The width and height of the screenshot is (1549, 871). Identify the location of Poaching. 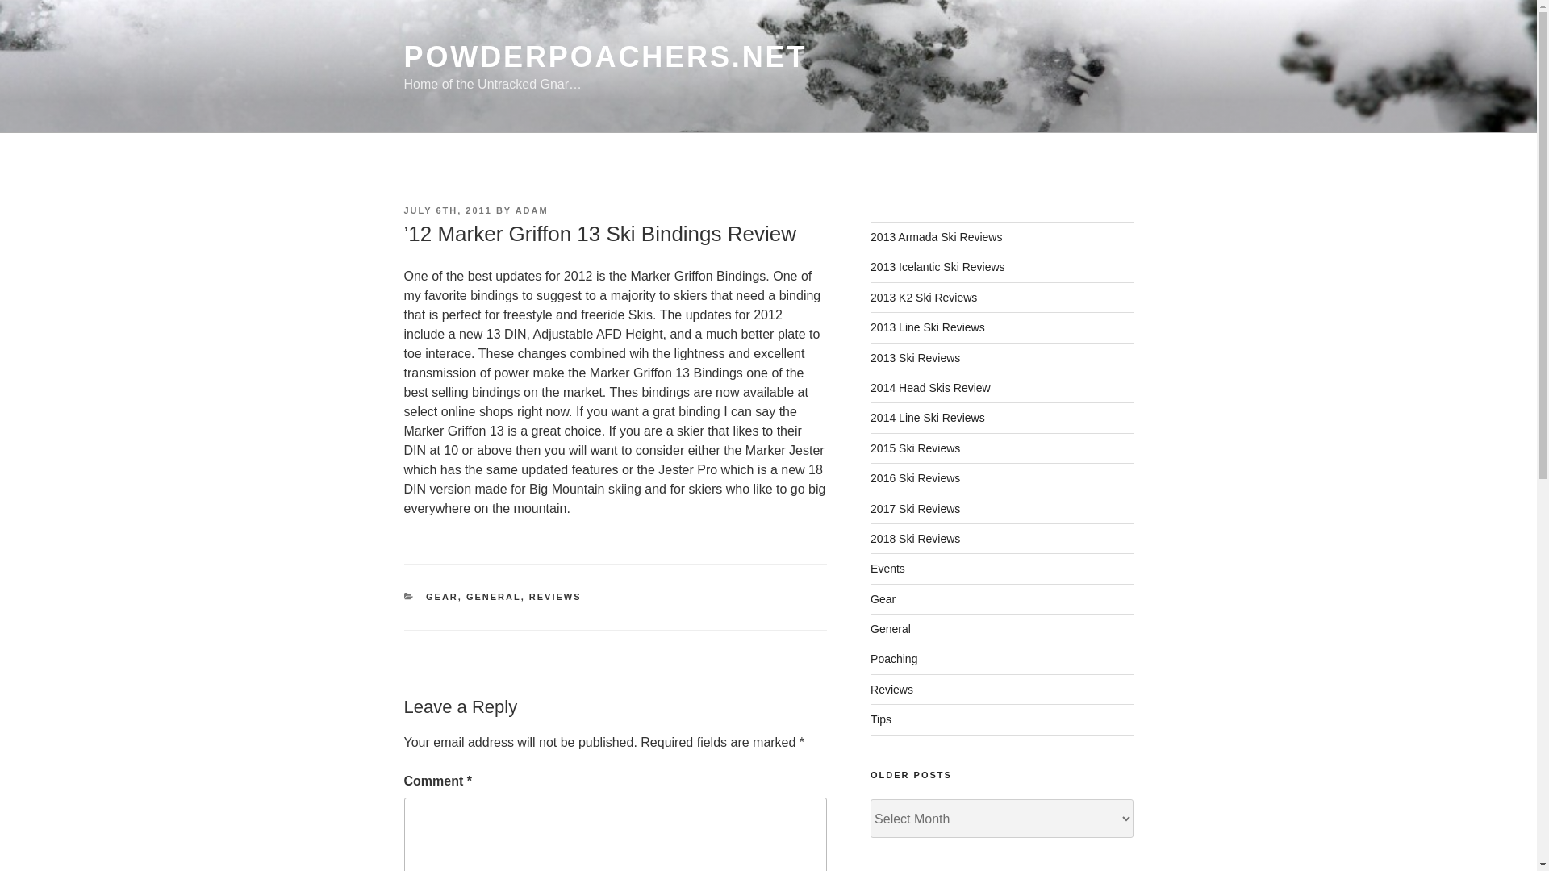
(894, 658).